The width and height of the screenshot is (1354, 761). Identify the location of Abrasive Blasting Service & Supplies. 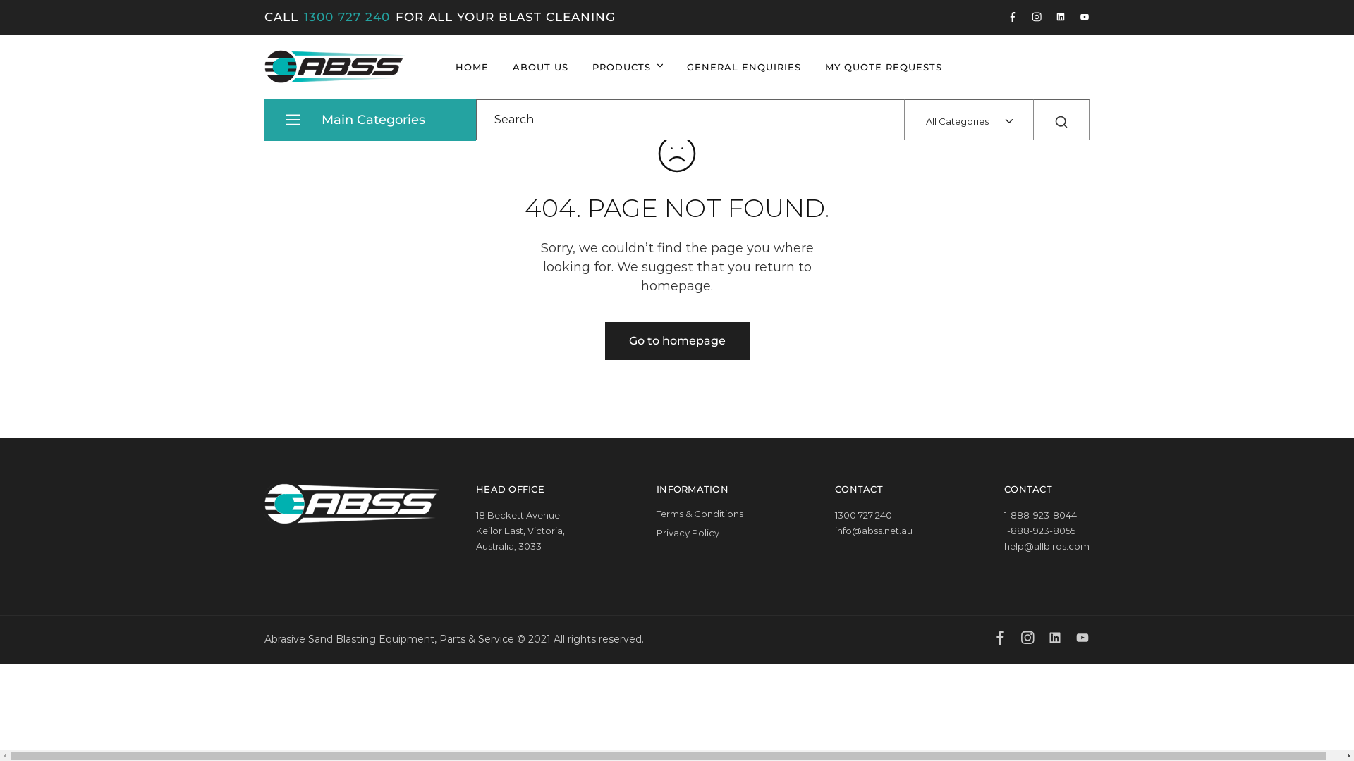
(283, 89).